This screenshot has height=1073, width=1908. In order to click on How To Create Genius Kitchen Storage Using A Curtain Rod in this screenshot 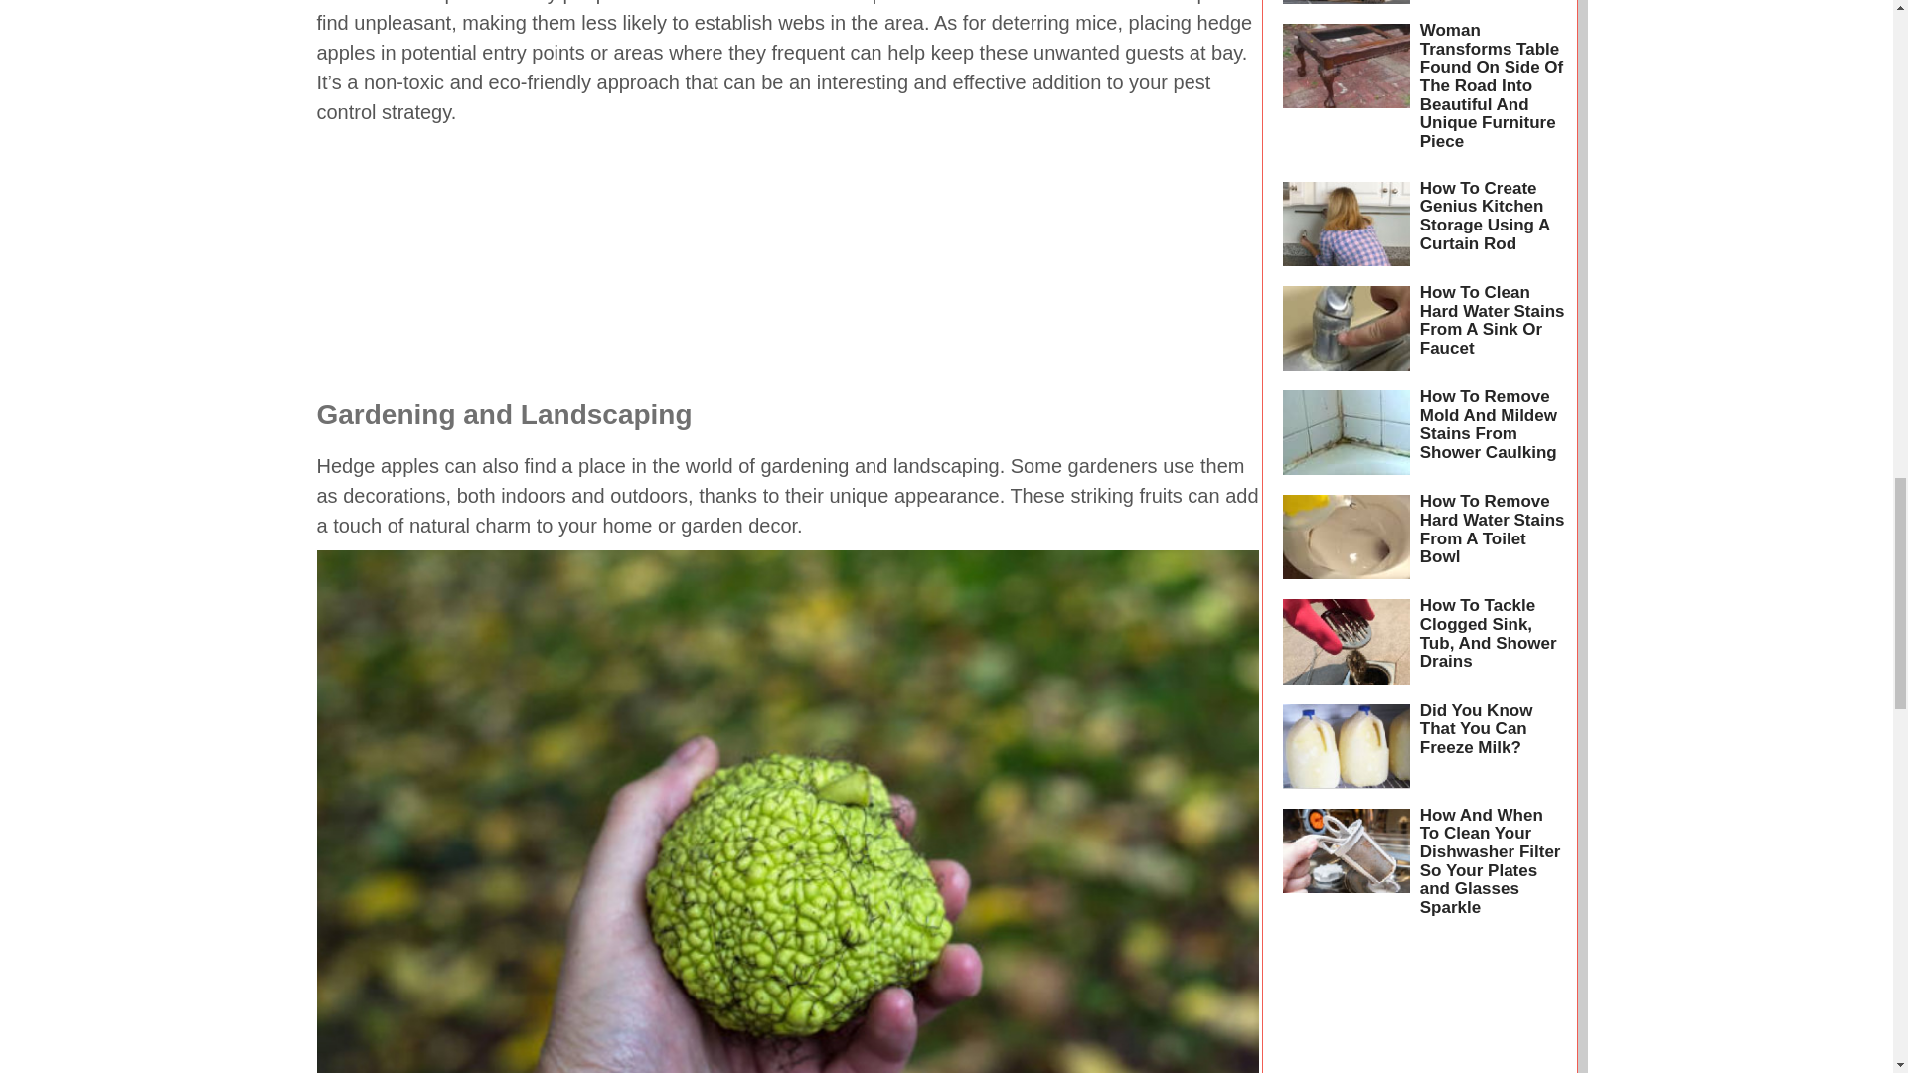, I will do `click(1485, 216)`.